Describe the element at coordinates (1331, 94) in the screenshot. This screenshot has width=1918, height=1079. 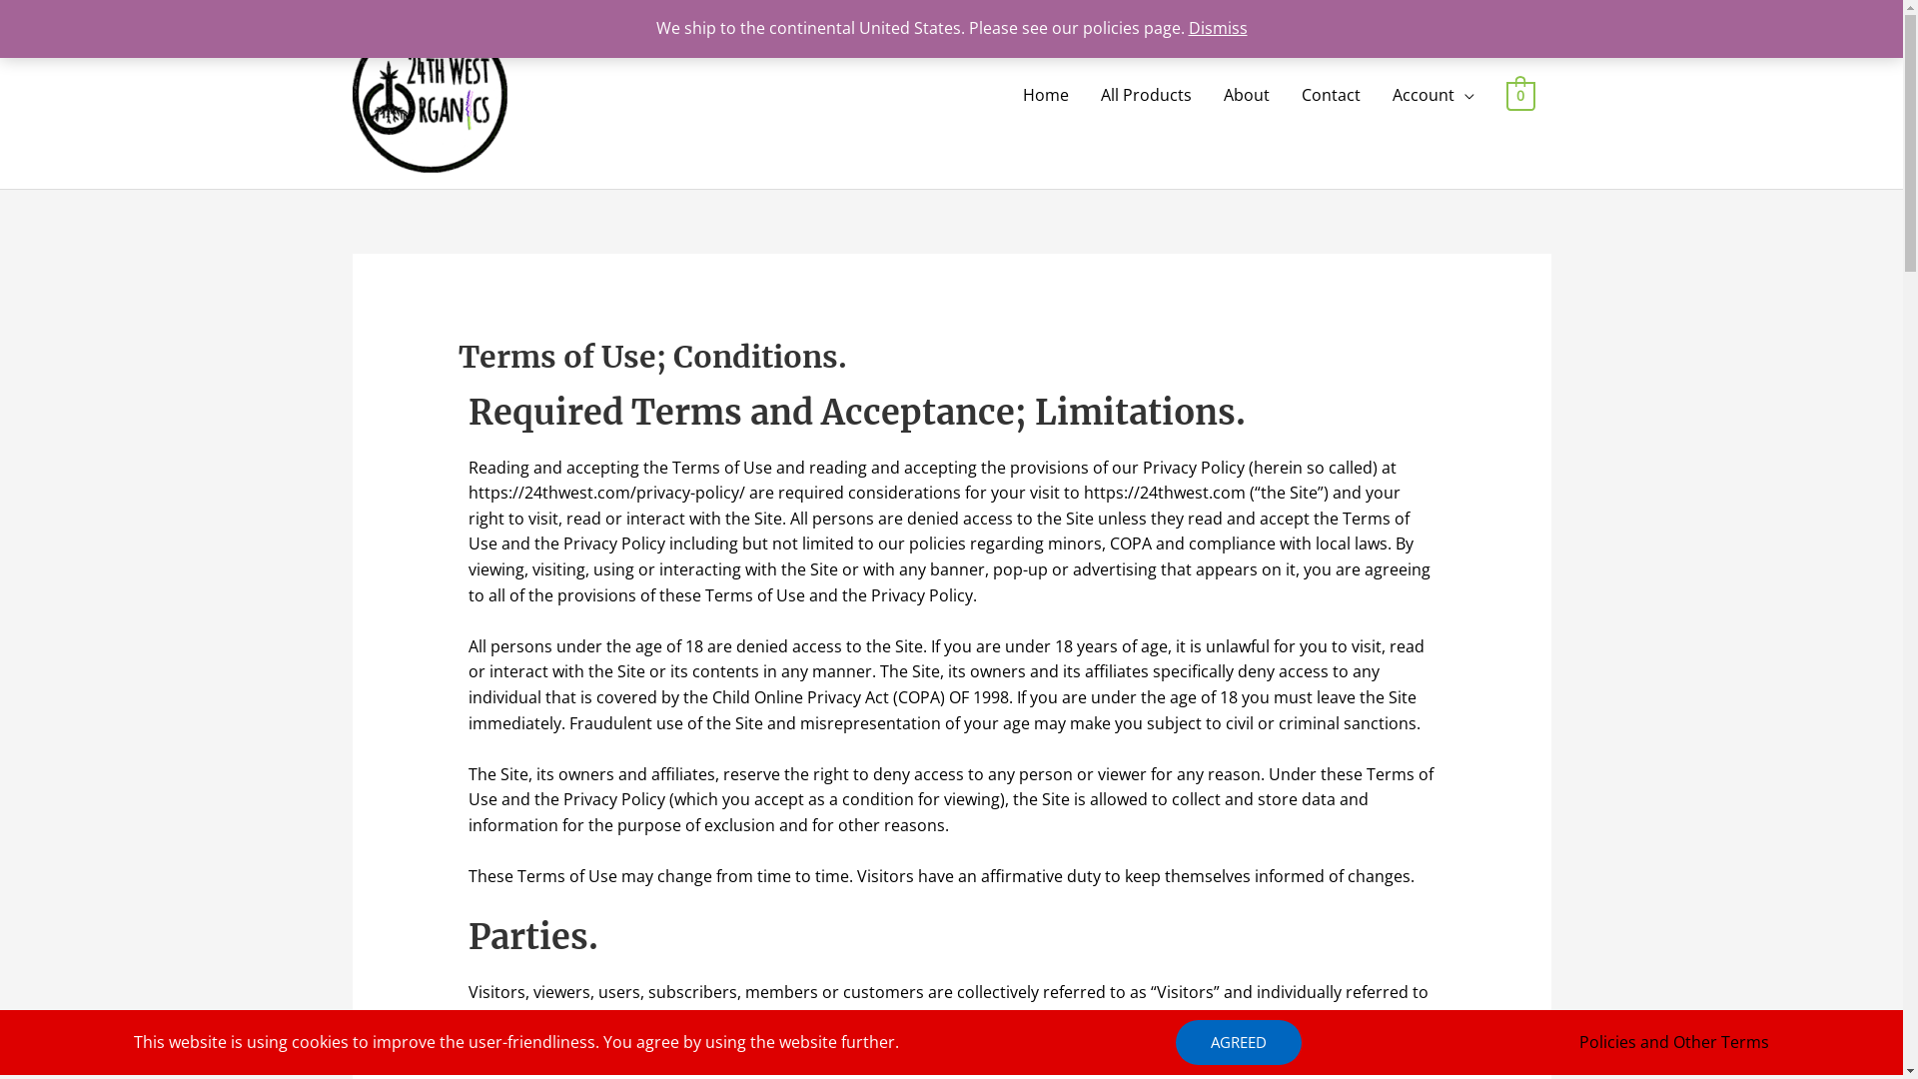
I see `Contact` at that location.